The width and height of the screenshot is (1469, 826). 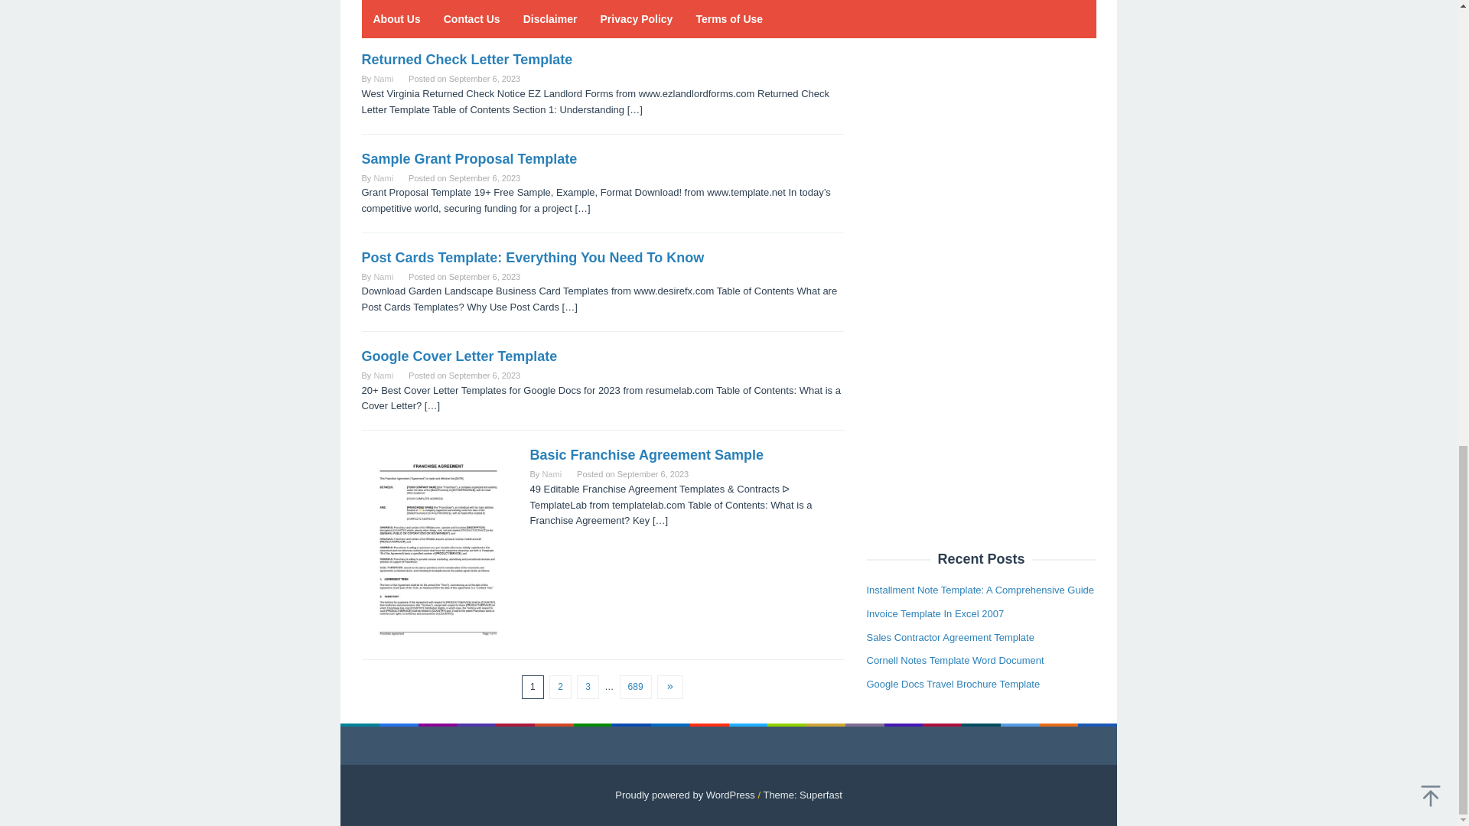 I want to click on Permalink to: Returned Check Letter Template, so click(x=467, y=60).